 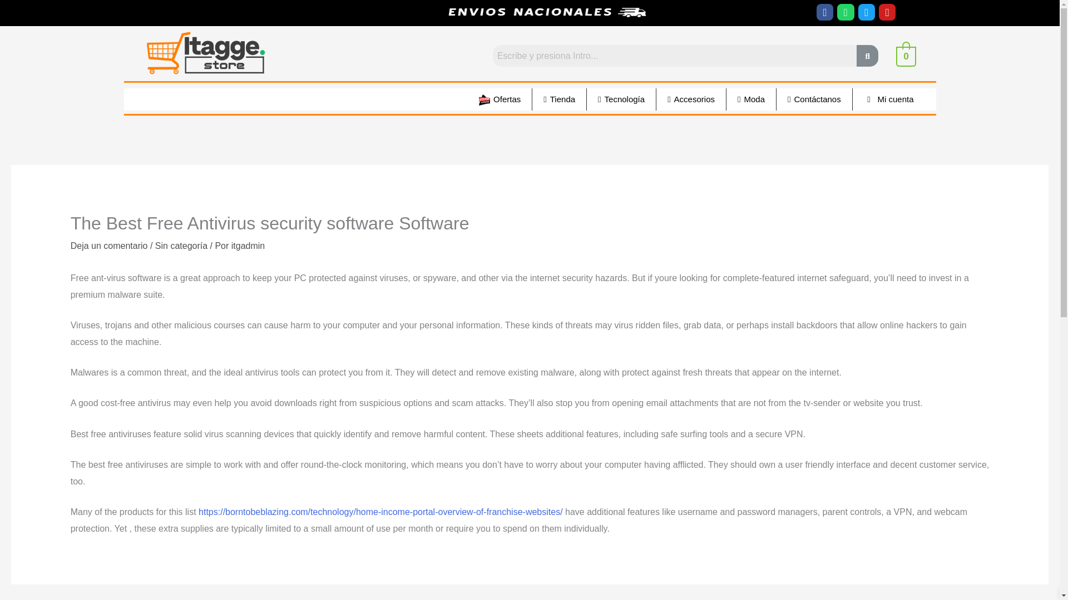 I want to click on Mi cuenta, so click(x=888, y=99).